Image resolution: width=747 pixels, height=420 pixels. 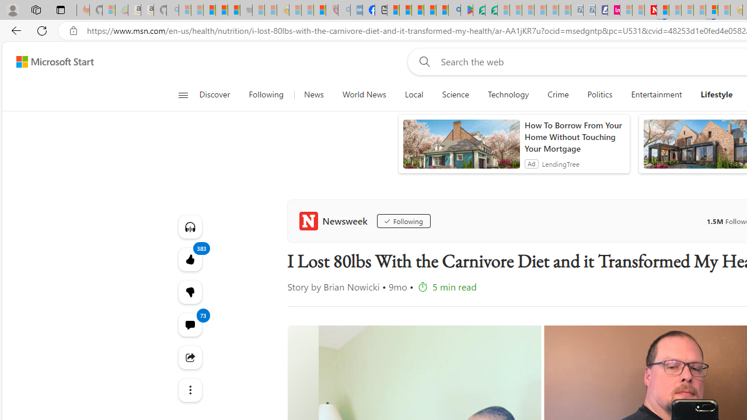 I want to click on New tab, so click(x=381, y=10).